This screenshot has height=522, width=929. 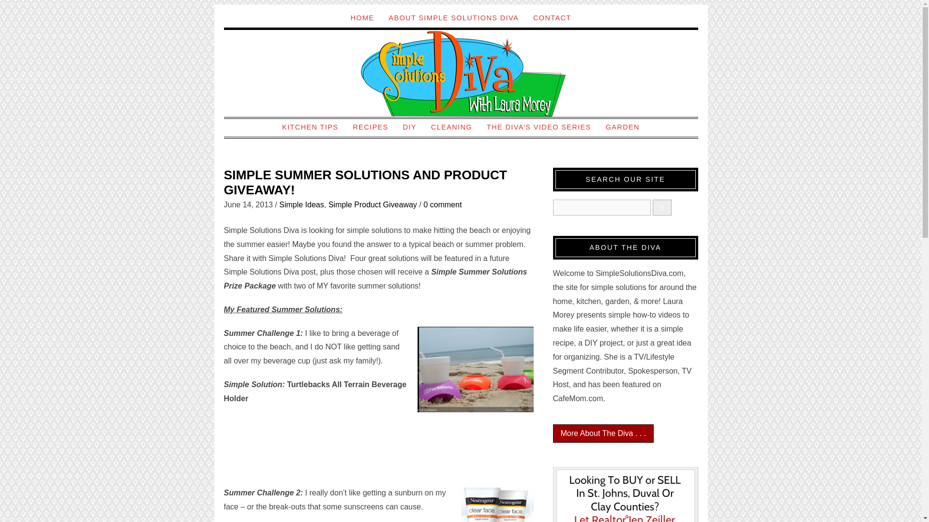 What do you see at coordinates (362, 18) in the screenshot?
I see `HOME` at bounding box center [362, 18].